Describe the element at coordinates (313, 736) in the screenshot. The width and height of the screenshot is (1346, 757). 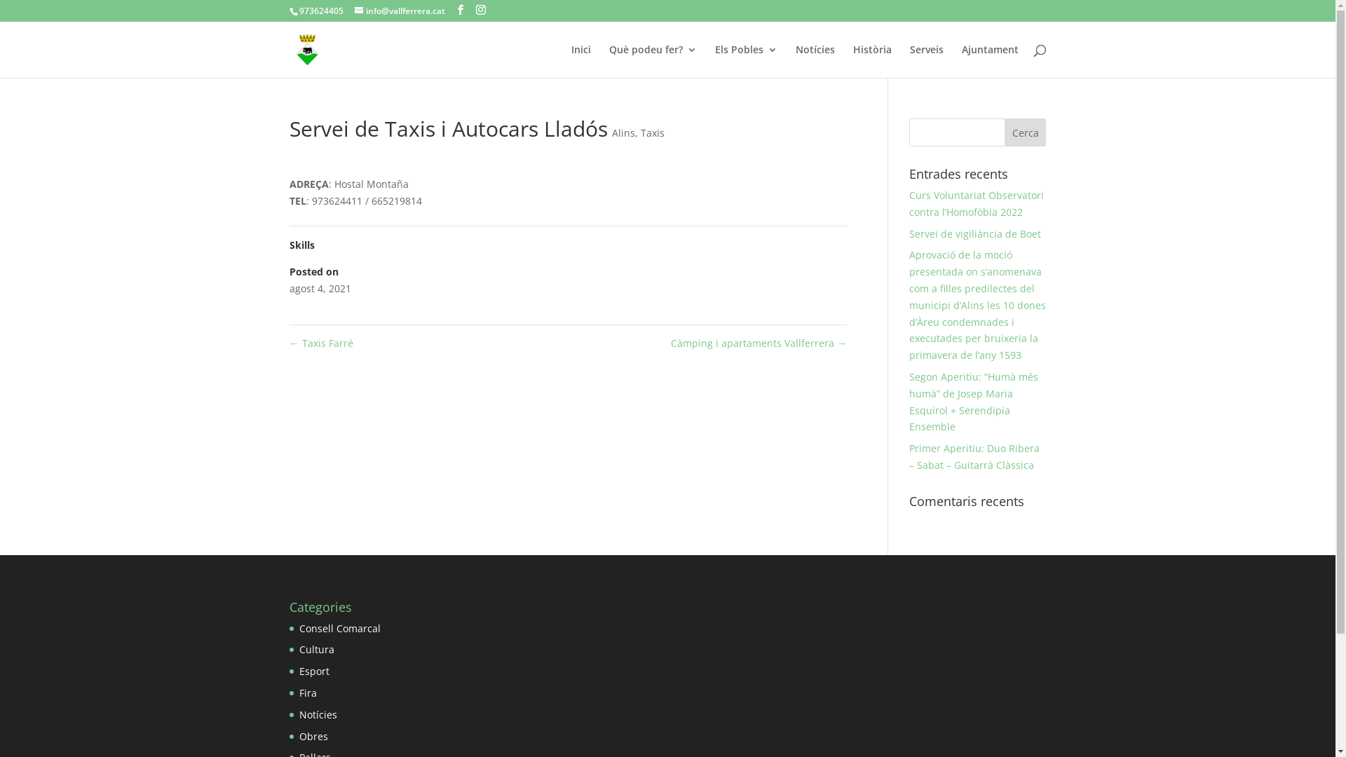
I see `Obres` at that location.